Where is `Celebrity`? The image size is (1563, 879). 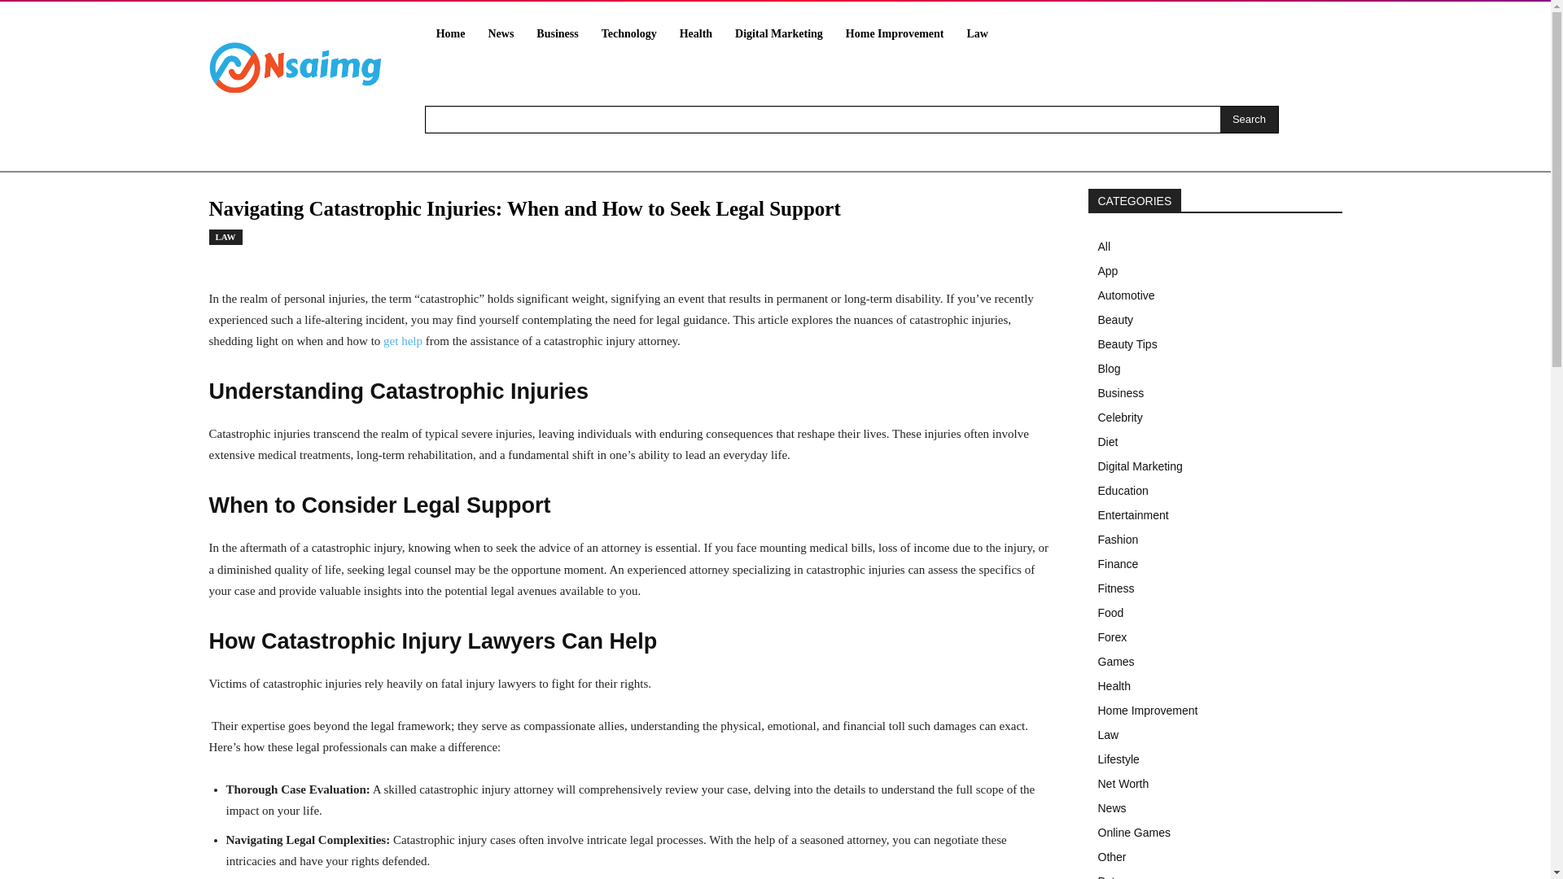
Celebrity is located at coordinates (1215, 417).